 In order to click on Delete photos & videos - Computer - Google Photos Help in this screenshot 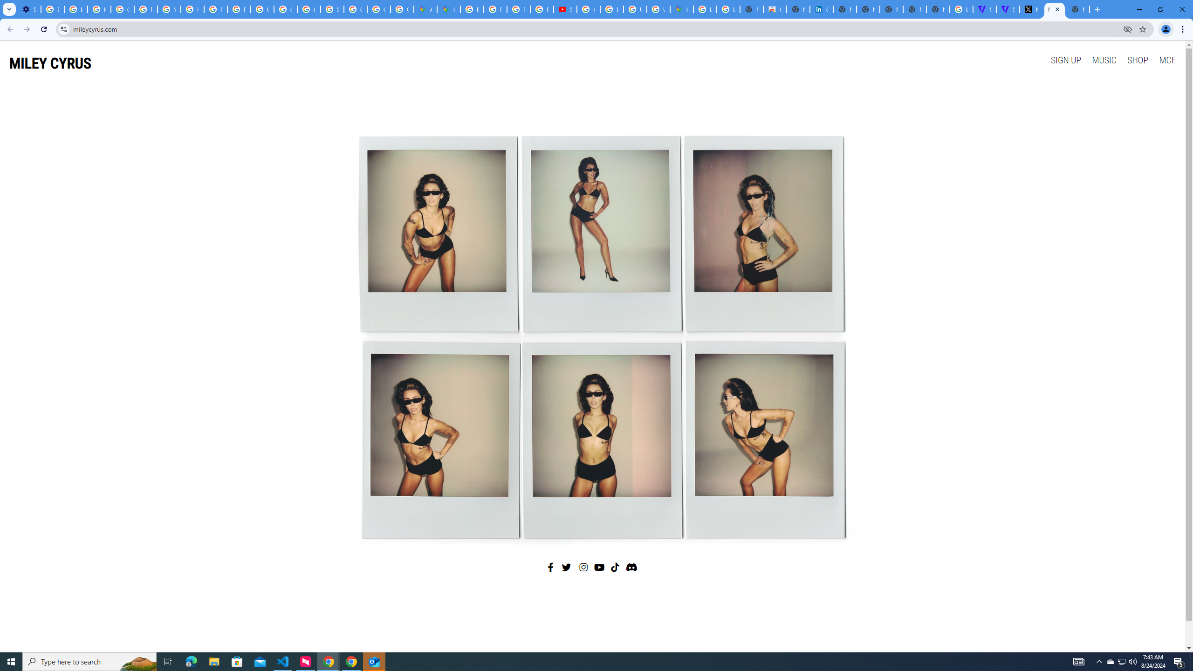, I will do `click(52, 9)`.